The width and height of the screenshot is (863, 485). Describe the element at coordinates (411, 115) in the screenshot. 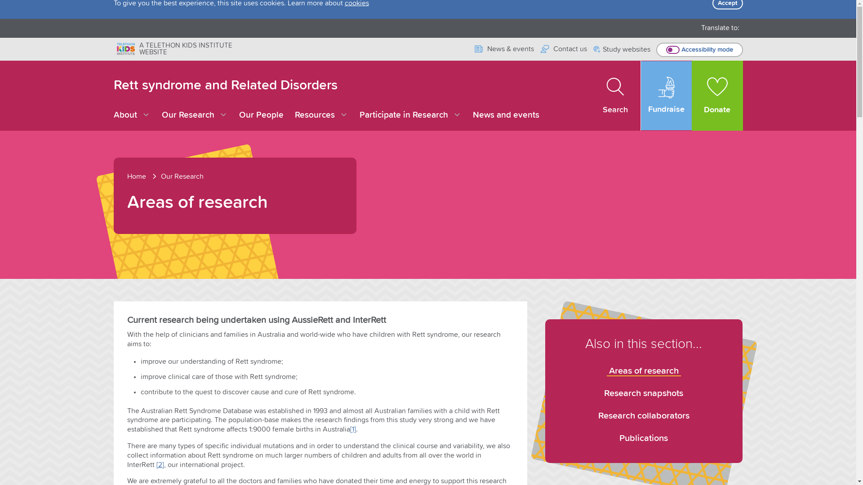

I see `Participate in Research` at that location.